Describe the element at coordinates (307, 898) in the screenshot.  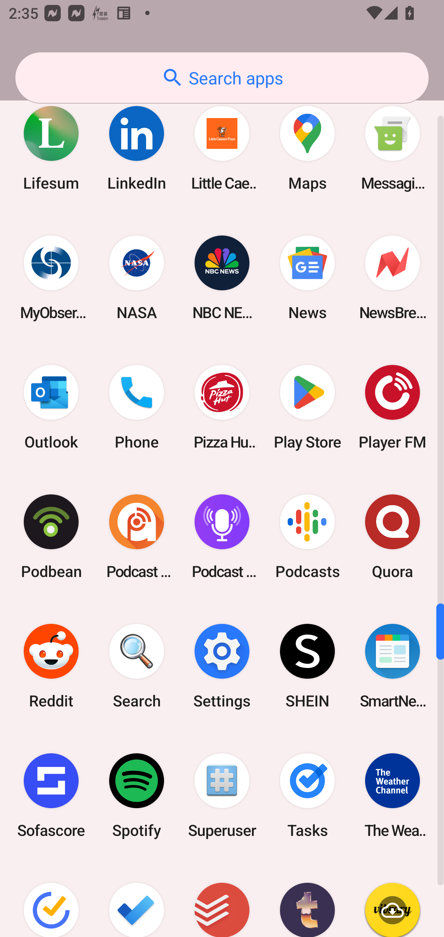
I see `Tumblr` at that location.